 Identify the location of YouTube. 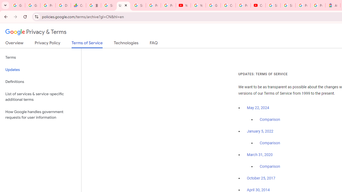
(183, 5).